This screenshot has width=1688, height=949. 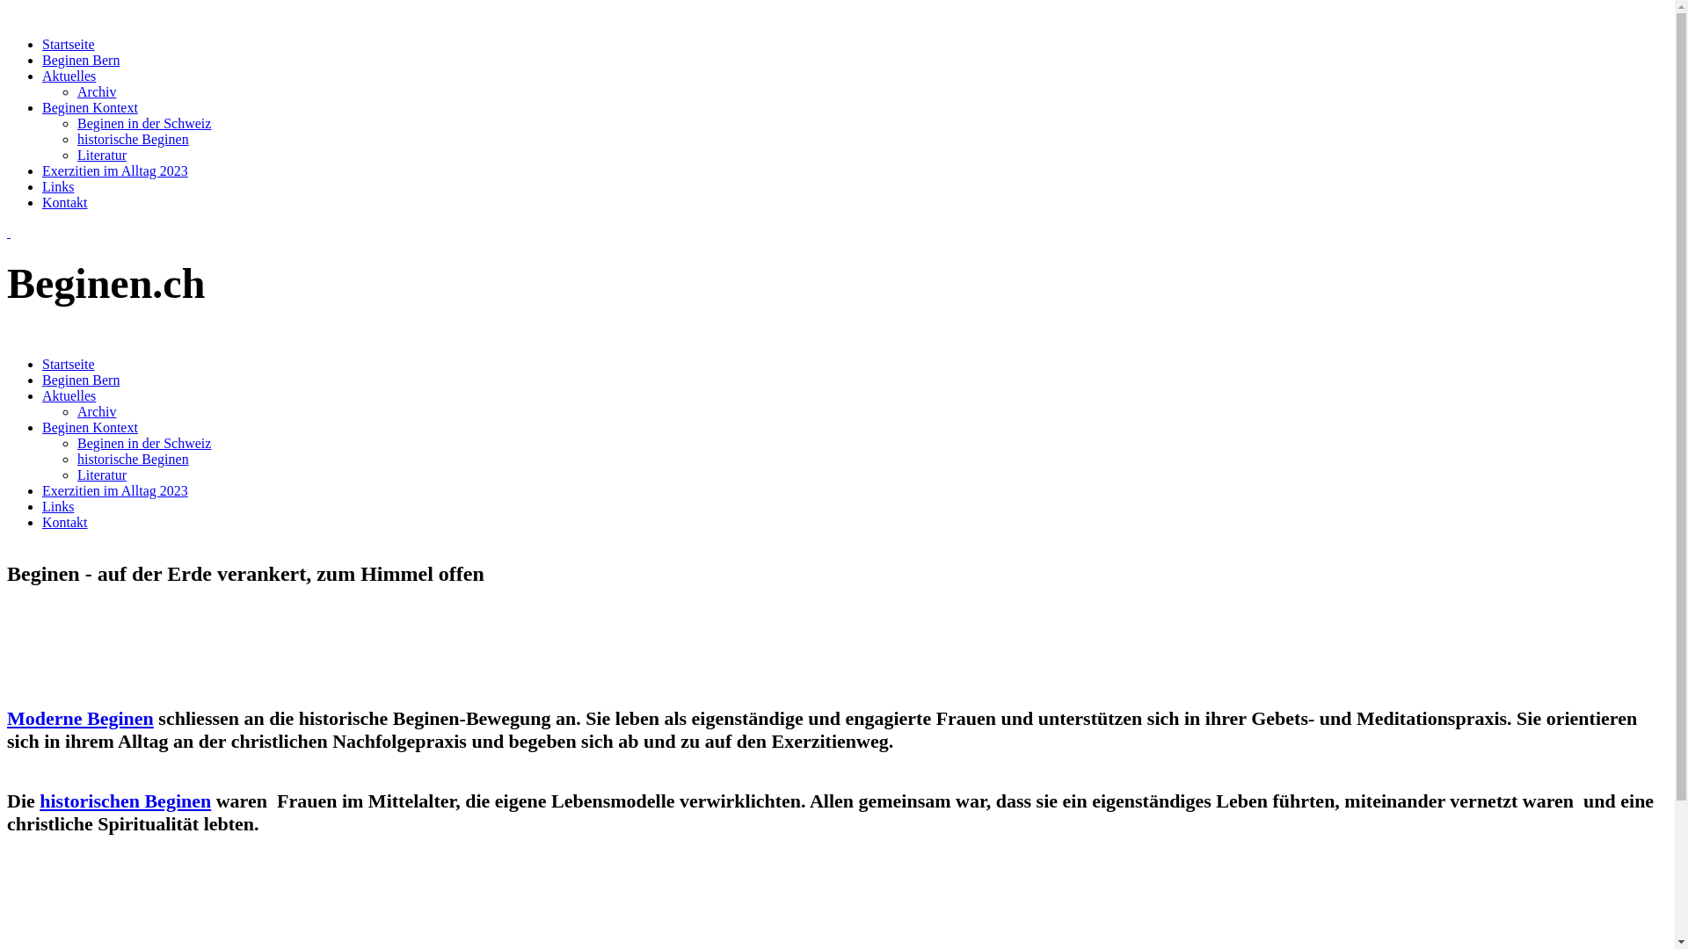 What do you see at coordinates (144, 123) in the screenshot?
I see `Beginen in der Schweiz` at bounding box center [144, 123].